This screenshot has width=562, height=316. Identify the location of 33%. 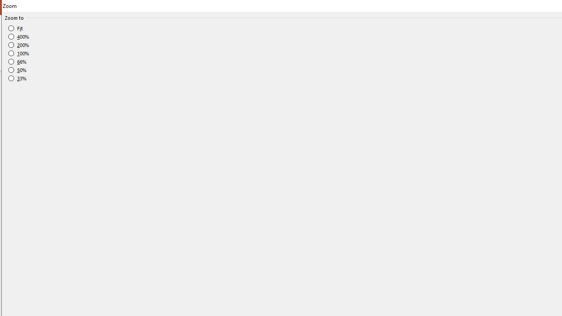
(18, 79).